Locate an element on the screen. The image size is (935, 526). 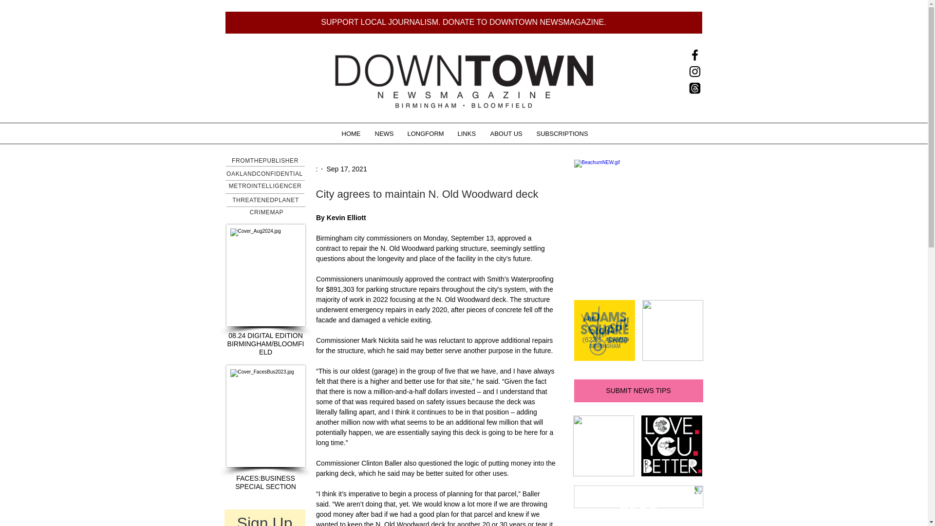
SUPPORT LOCAL JOURNALISM. DONATE TO DOWNTOWN NEWSMAGAZINE. is located at coordinates (464, 22).